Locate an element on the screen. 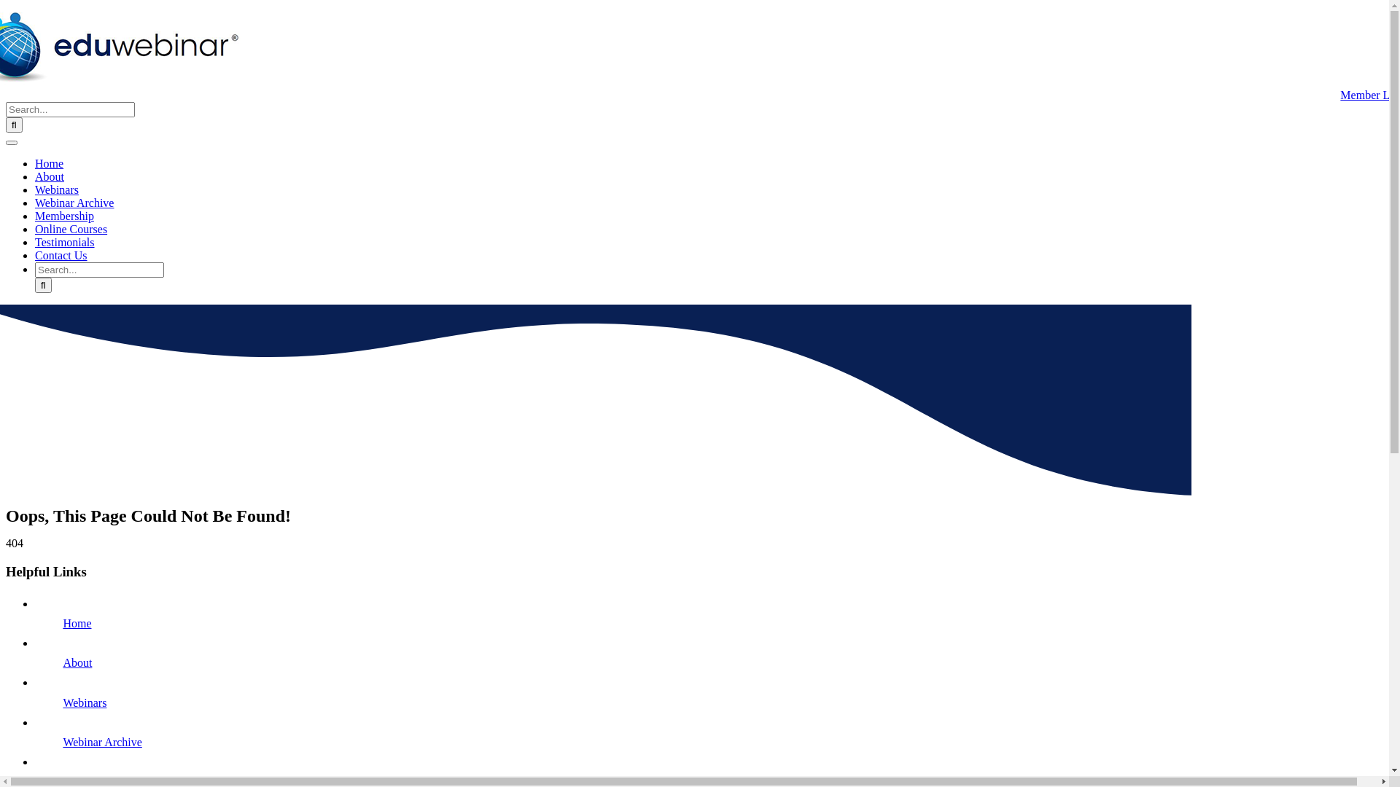 This screenshot has height=787, width=1400. Toggle Navigation is located at coordinates (12, 143).